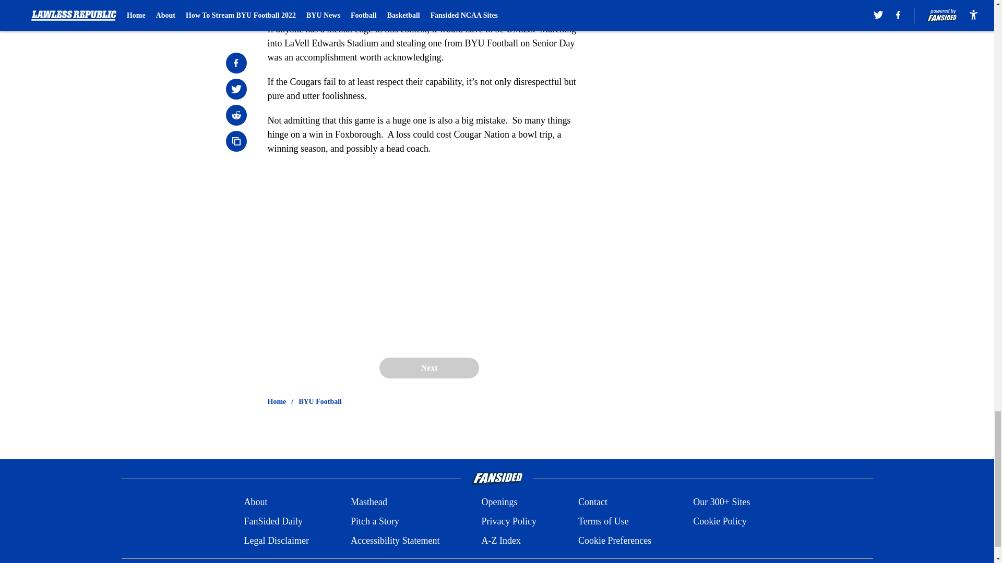 This screenshot has height=563, width=1002. Describe the element at coordinates (428, 368) in the screenshot. I see `Next` at that location.